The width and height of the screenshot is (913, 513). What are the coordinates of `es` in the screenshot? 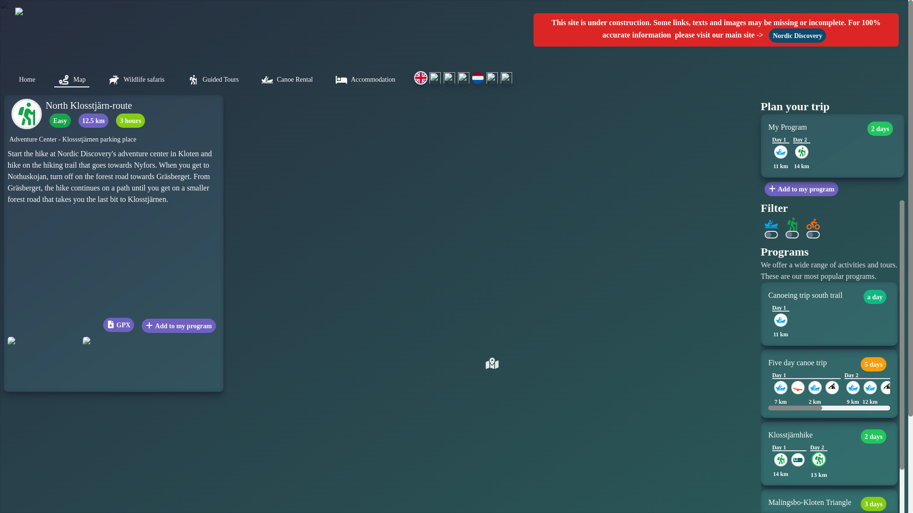 It's located at (463, 78).